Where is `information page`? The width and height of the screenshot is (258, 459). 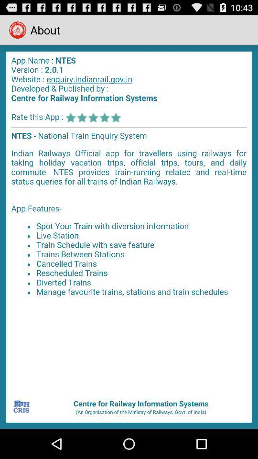
information page is located at coordinates (129, 221).